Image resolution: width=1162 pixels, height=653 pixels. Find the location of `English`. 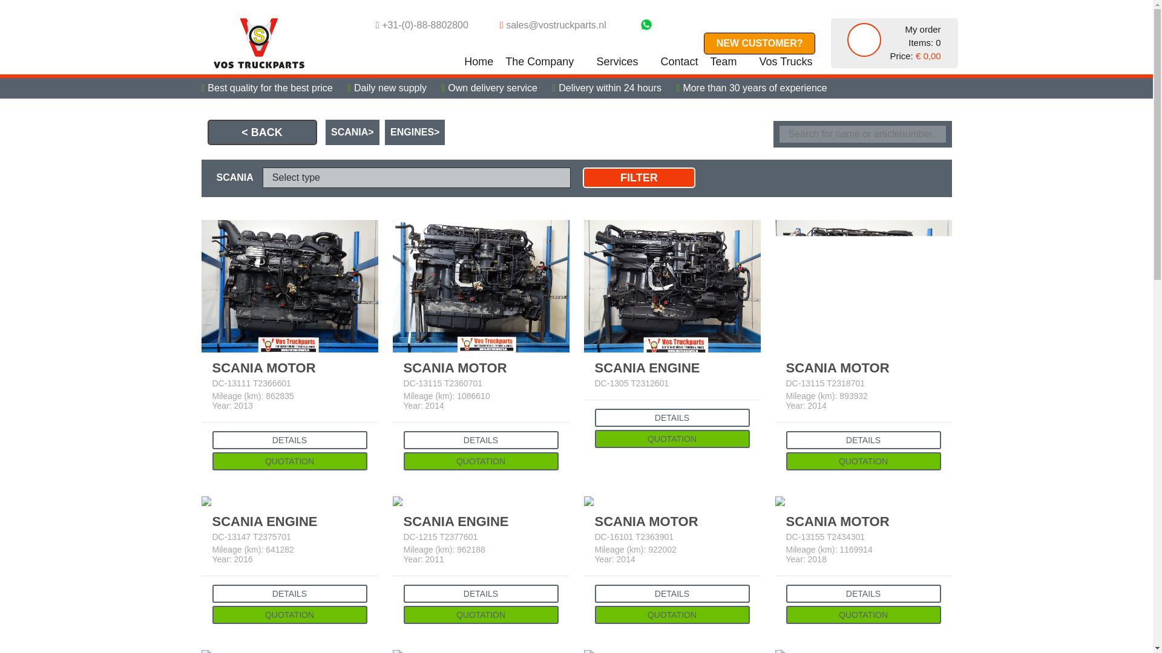

English is located at coordinates (720, 23).